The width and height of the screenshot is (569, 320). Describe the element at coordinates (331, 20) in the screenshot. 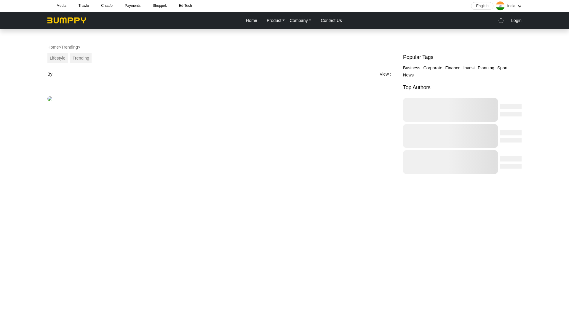

I see `Contact Us` at that location.